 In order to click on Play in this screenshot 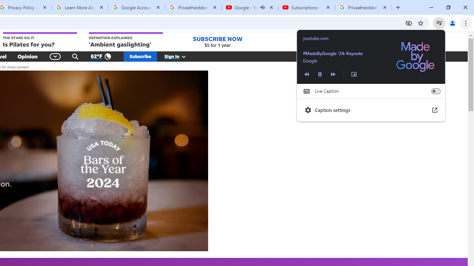, I will do `click(320, 74)`.